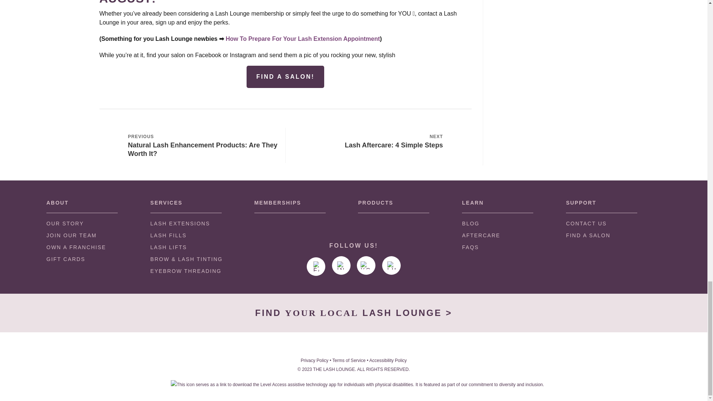  What do you see at coordinates (341, 265) in the screenshot?
I see `Instagram` at bounding box center [341, 265].